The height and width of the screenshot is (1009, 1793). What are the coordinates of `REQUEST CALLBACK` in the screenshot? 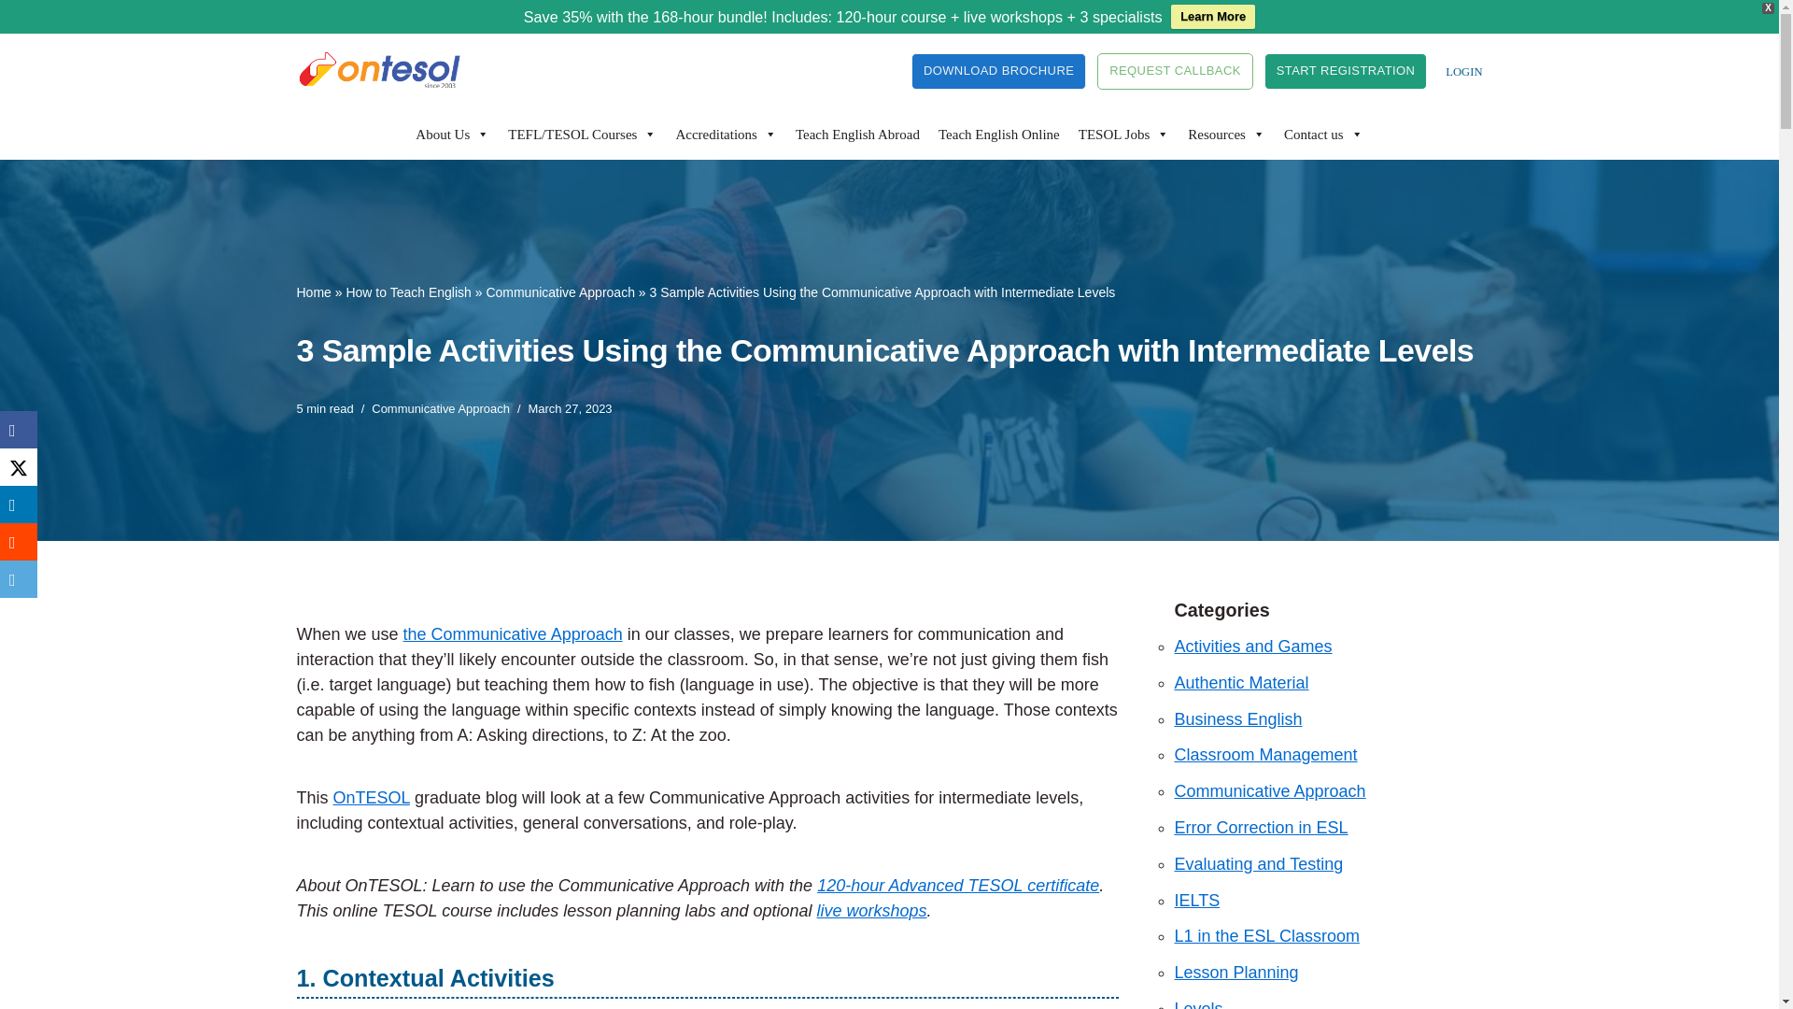 It's located at (1175, 71).